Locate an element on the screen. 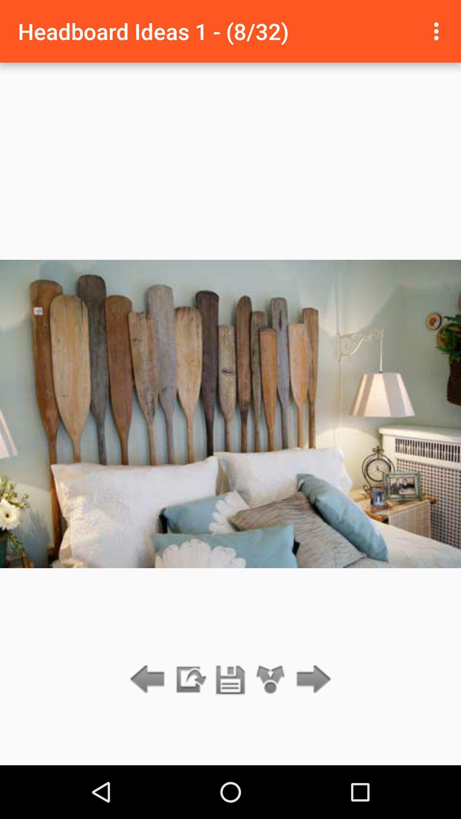  save your idea is located at coordinates (230, 680).